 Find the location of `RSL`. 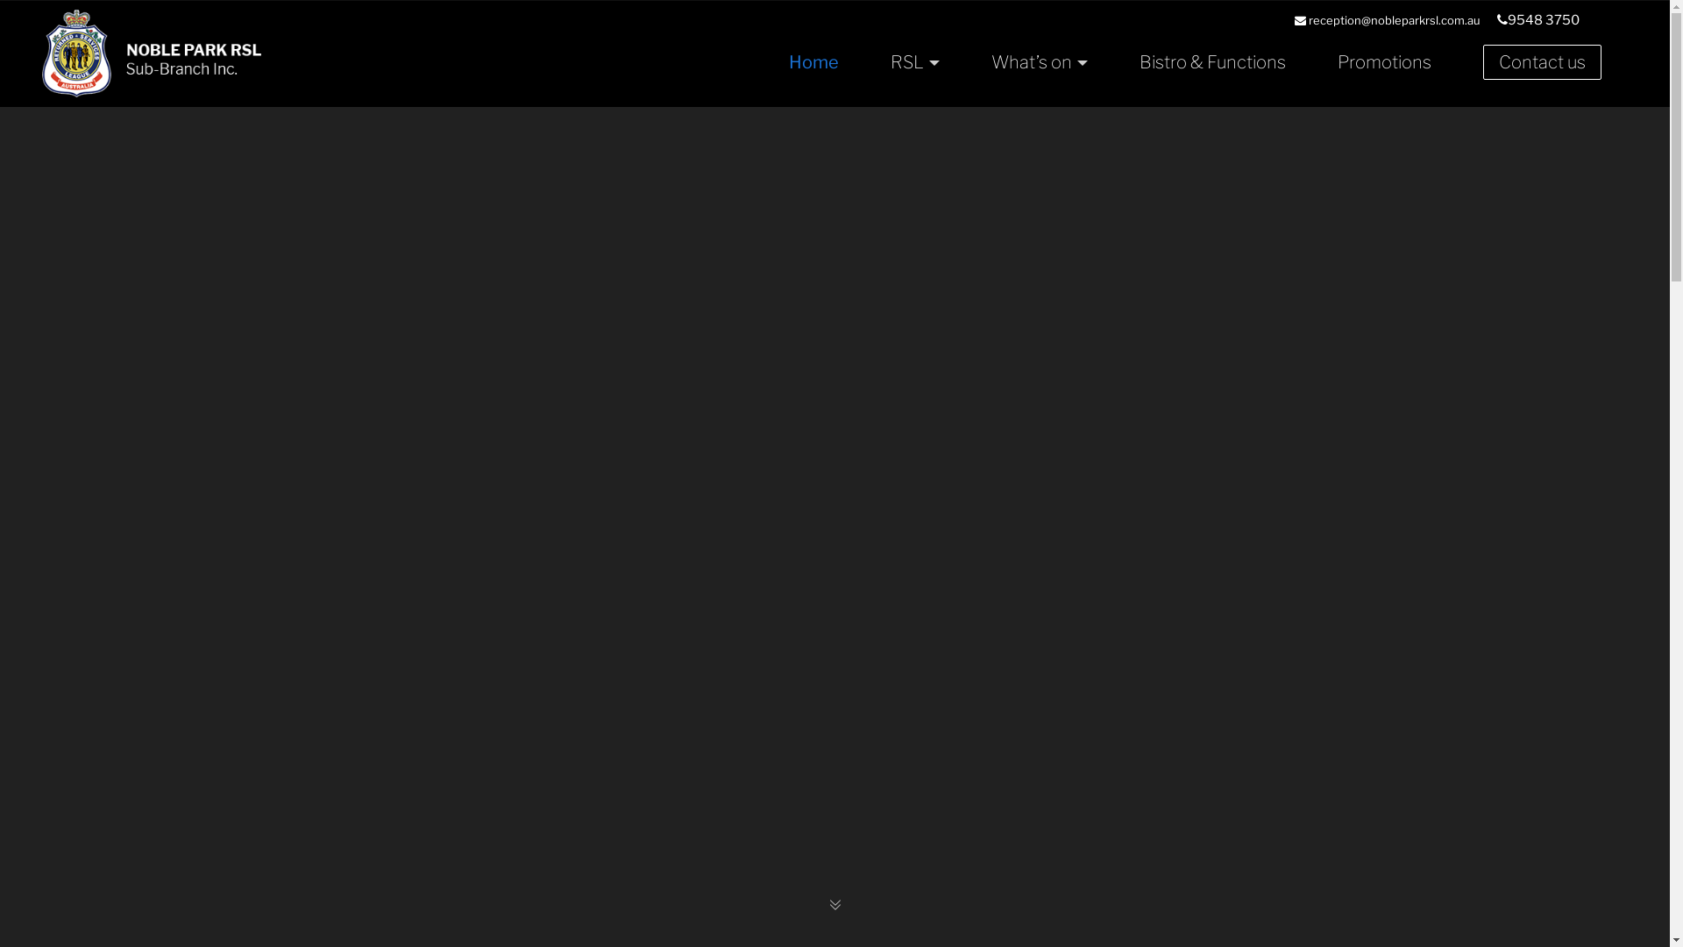

RSL is located at coordinates (915, 62).